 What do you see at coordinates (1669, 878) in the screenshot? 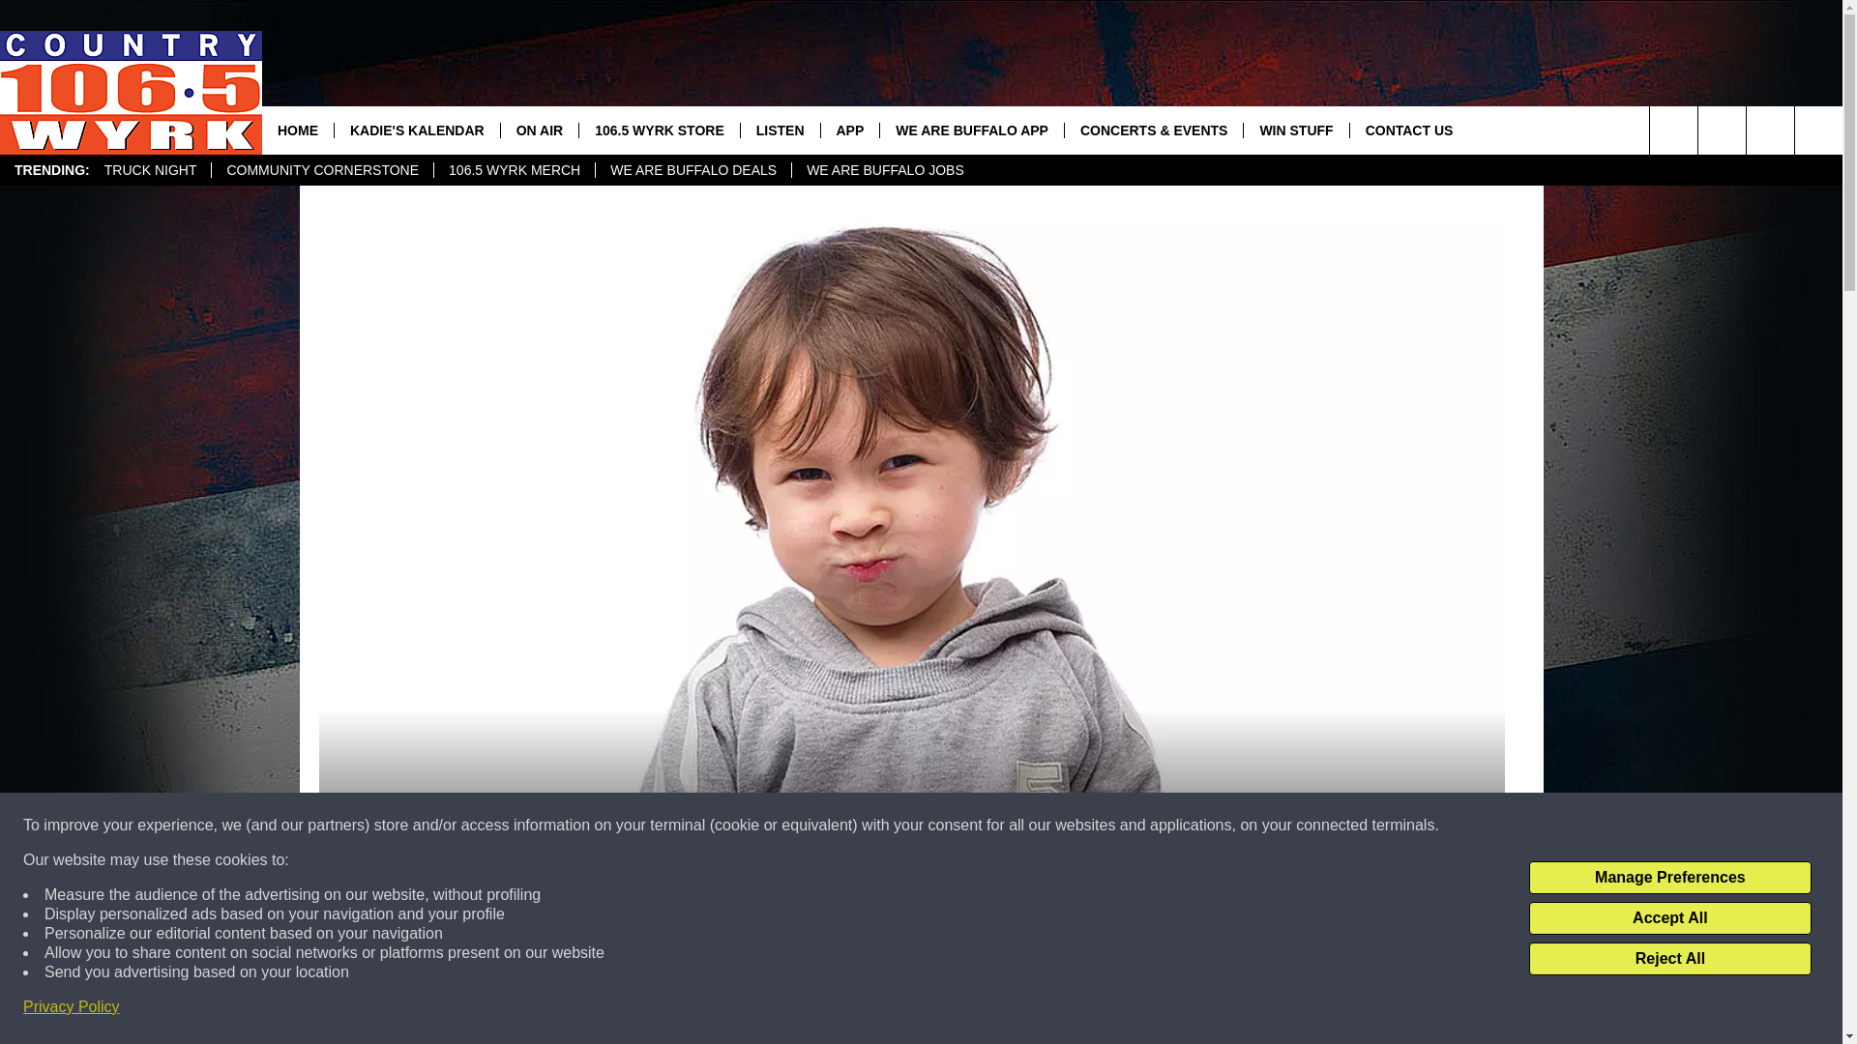
I see `Manage Preferences` at bounding box center [1669, 878].